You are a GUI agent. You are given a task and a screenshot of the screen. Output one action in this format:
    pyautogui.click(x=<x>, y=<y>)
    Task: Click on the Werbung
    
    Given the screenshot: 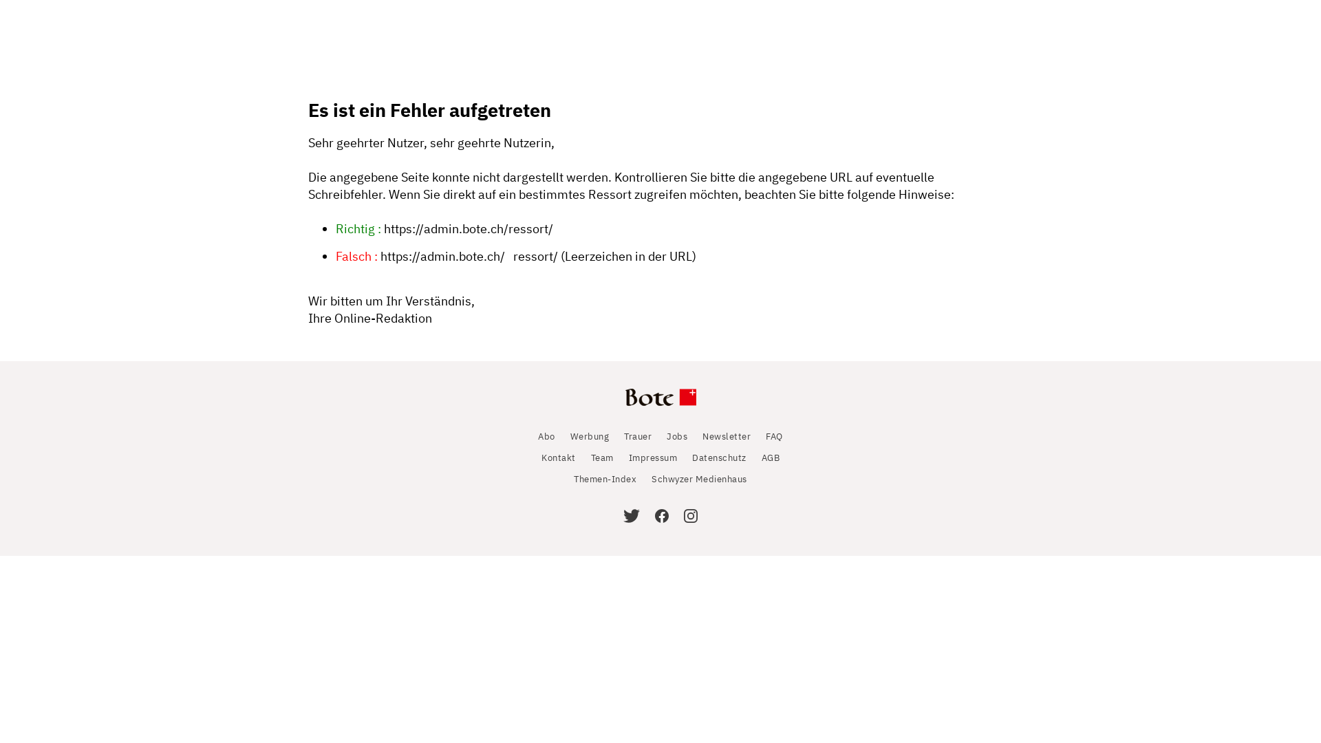 What is the action you would take?
    pyautogui.click(x=590, y=436)
    